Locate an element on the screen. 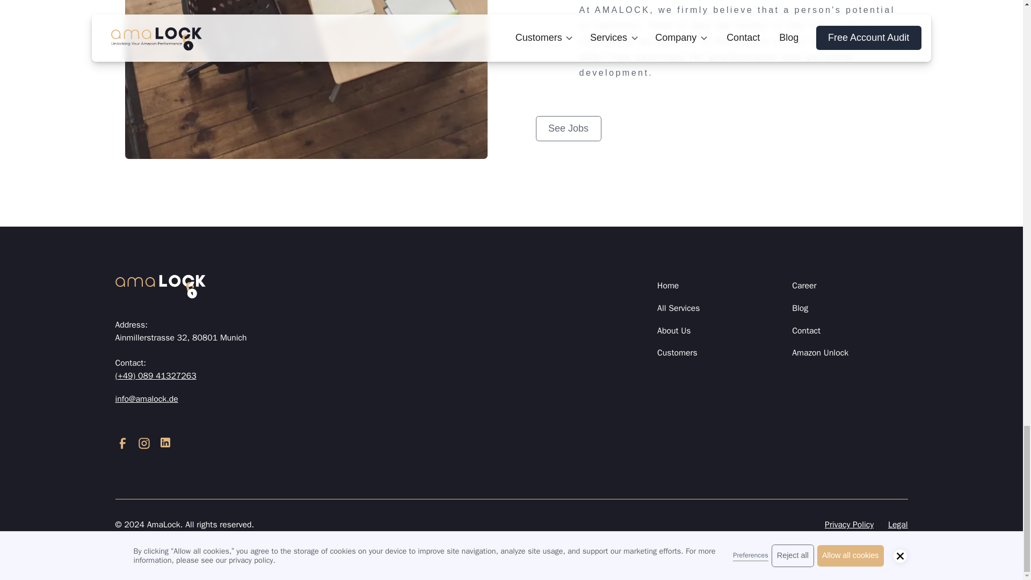  Career is located at coordinates (804, 286).